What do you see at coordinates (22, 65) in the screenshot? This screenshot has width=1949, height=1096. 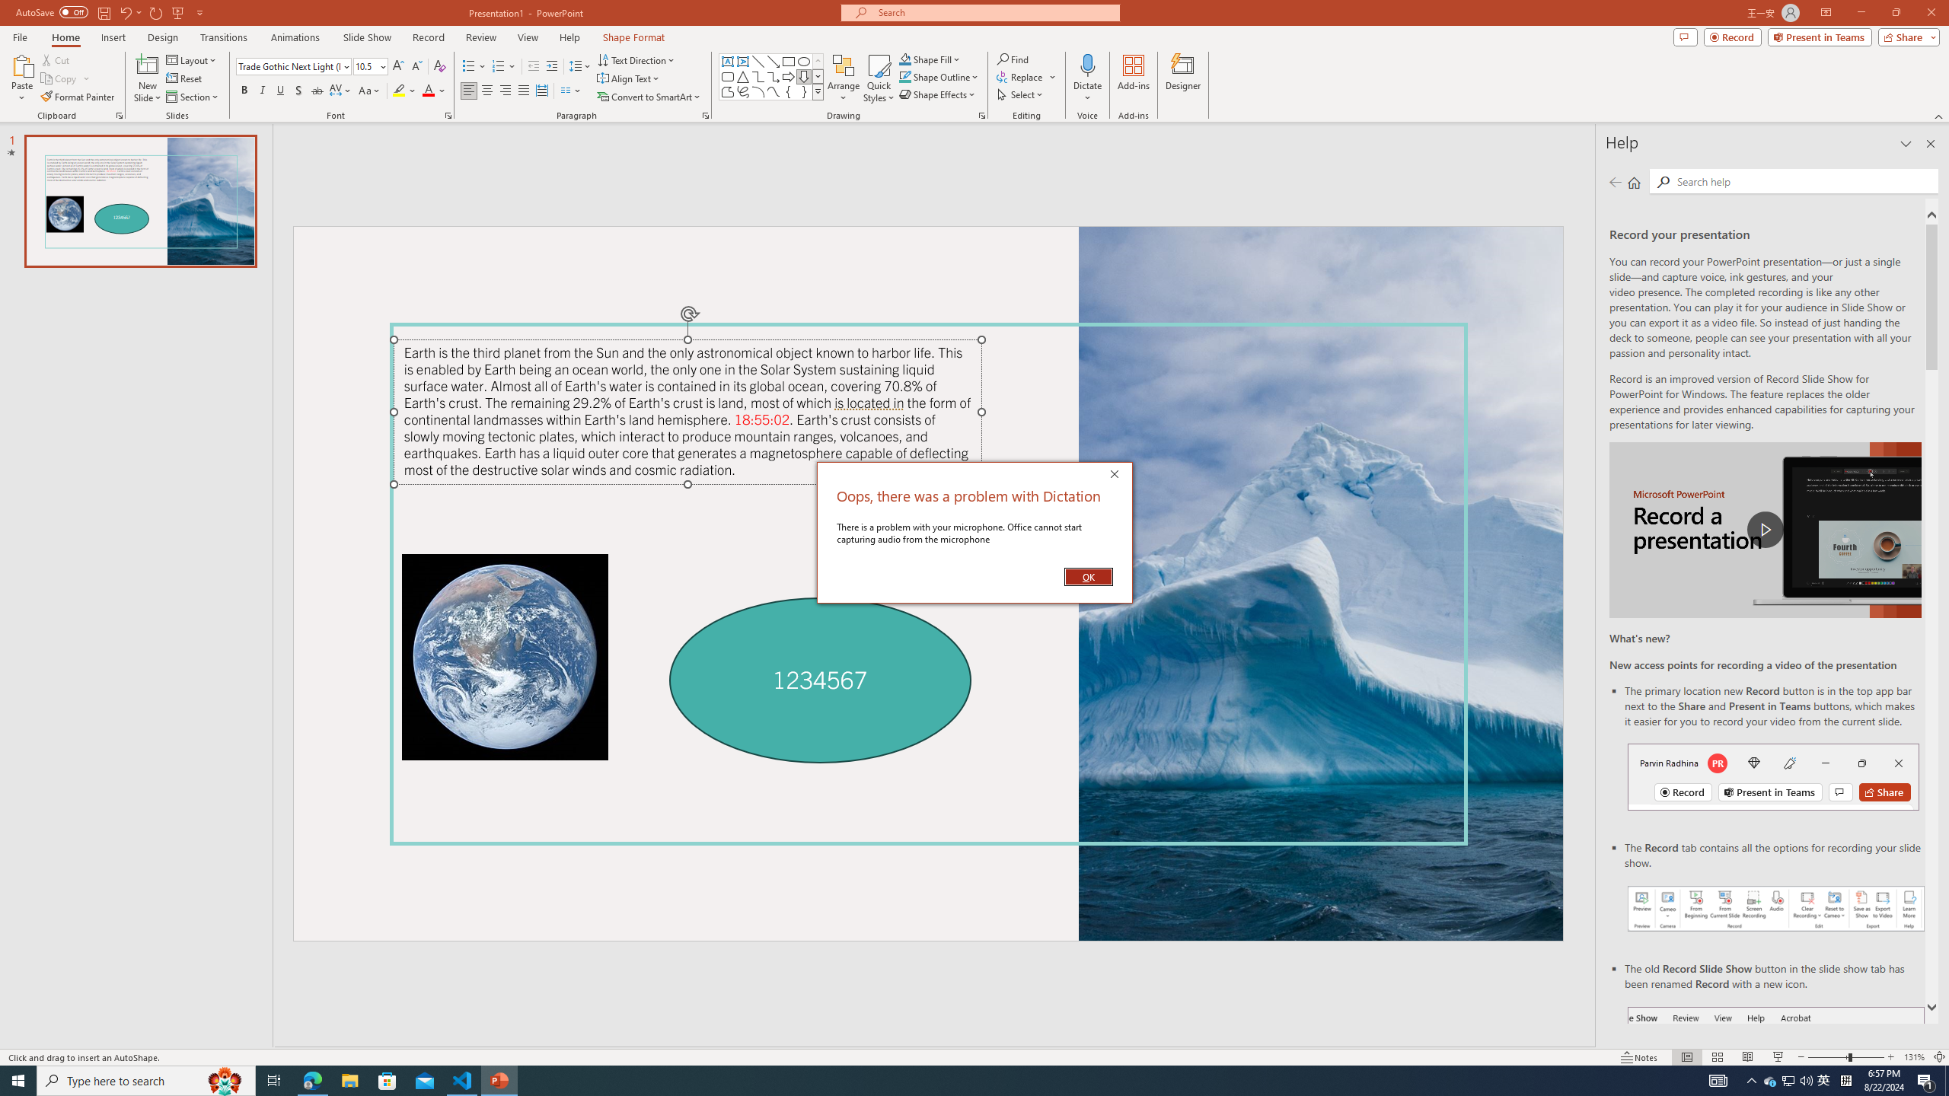 I see `Paste` at bounding box center [22, 65].